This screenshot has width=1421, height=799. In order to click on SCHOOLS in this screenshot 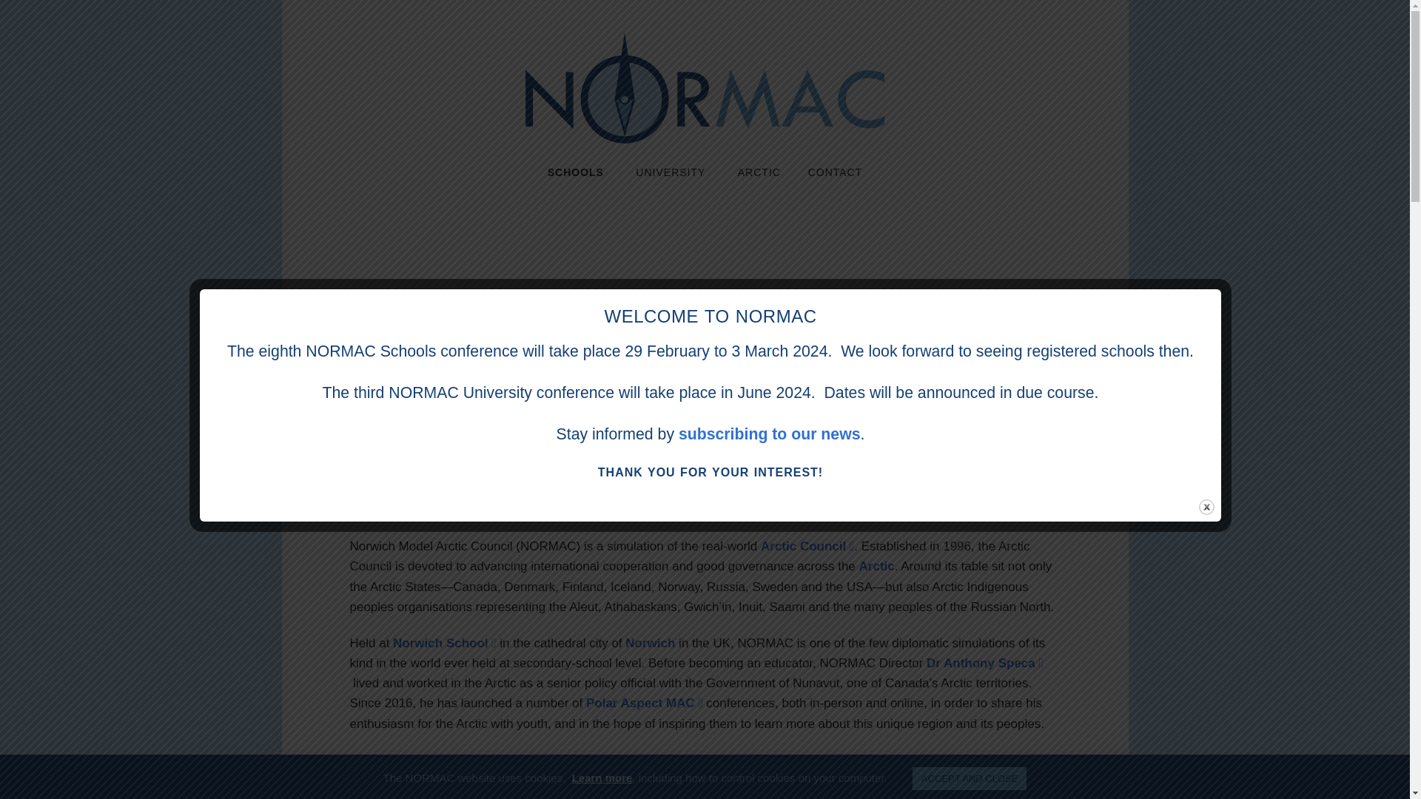, I will do `click(578, 172)`.